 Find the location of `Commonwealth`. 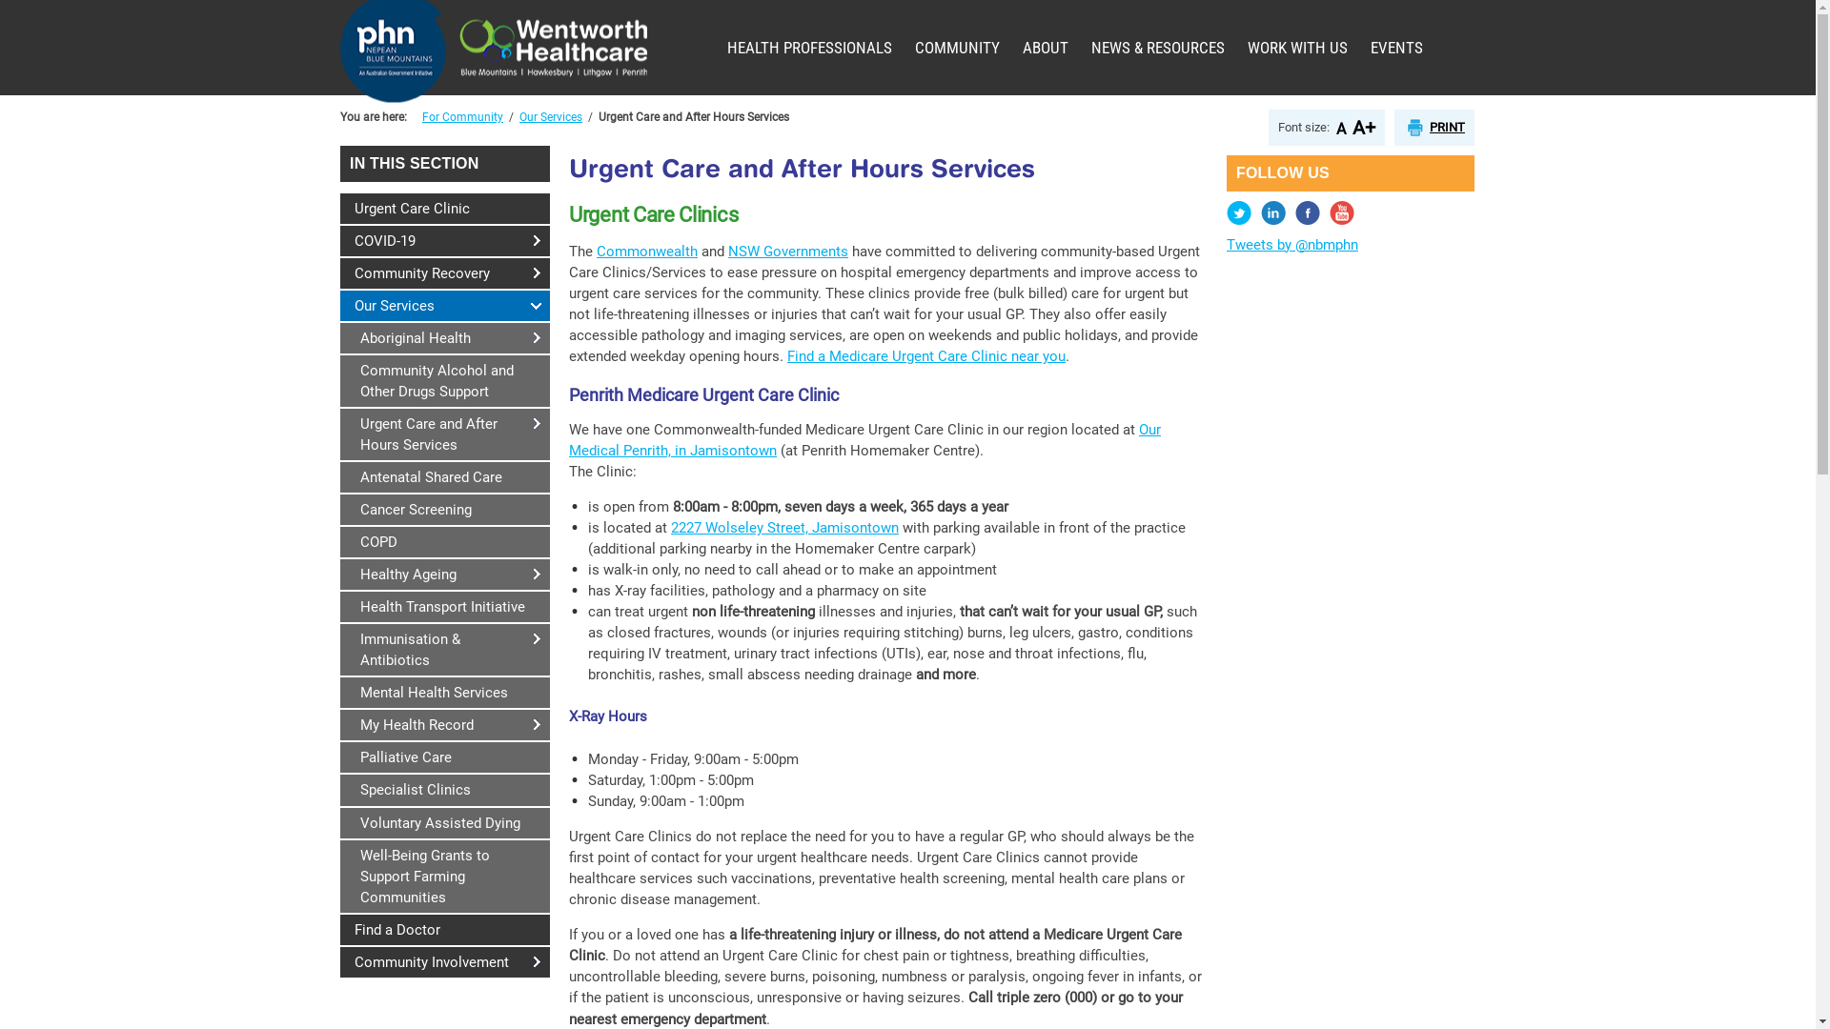

Commonwealth is located at coordinates (647, 252).